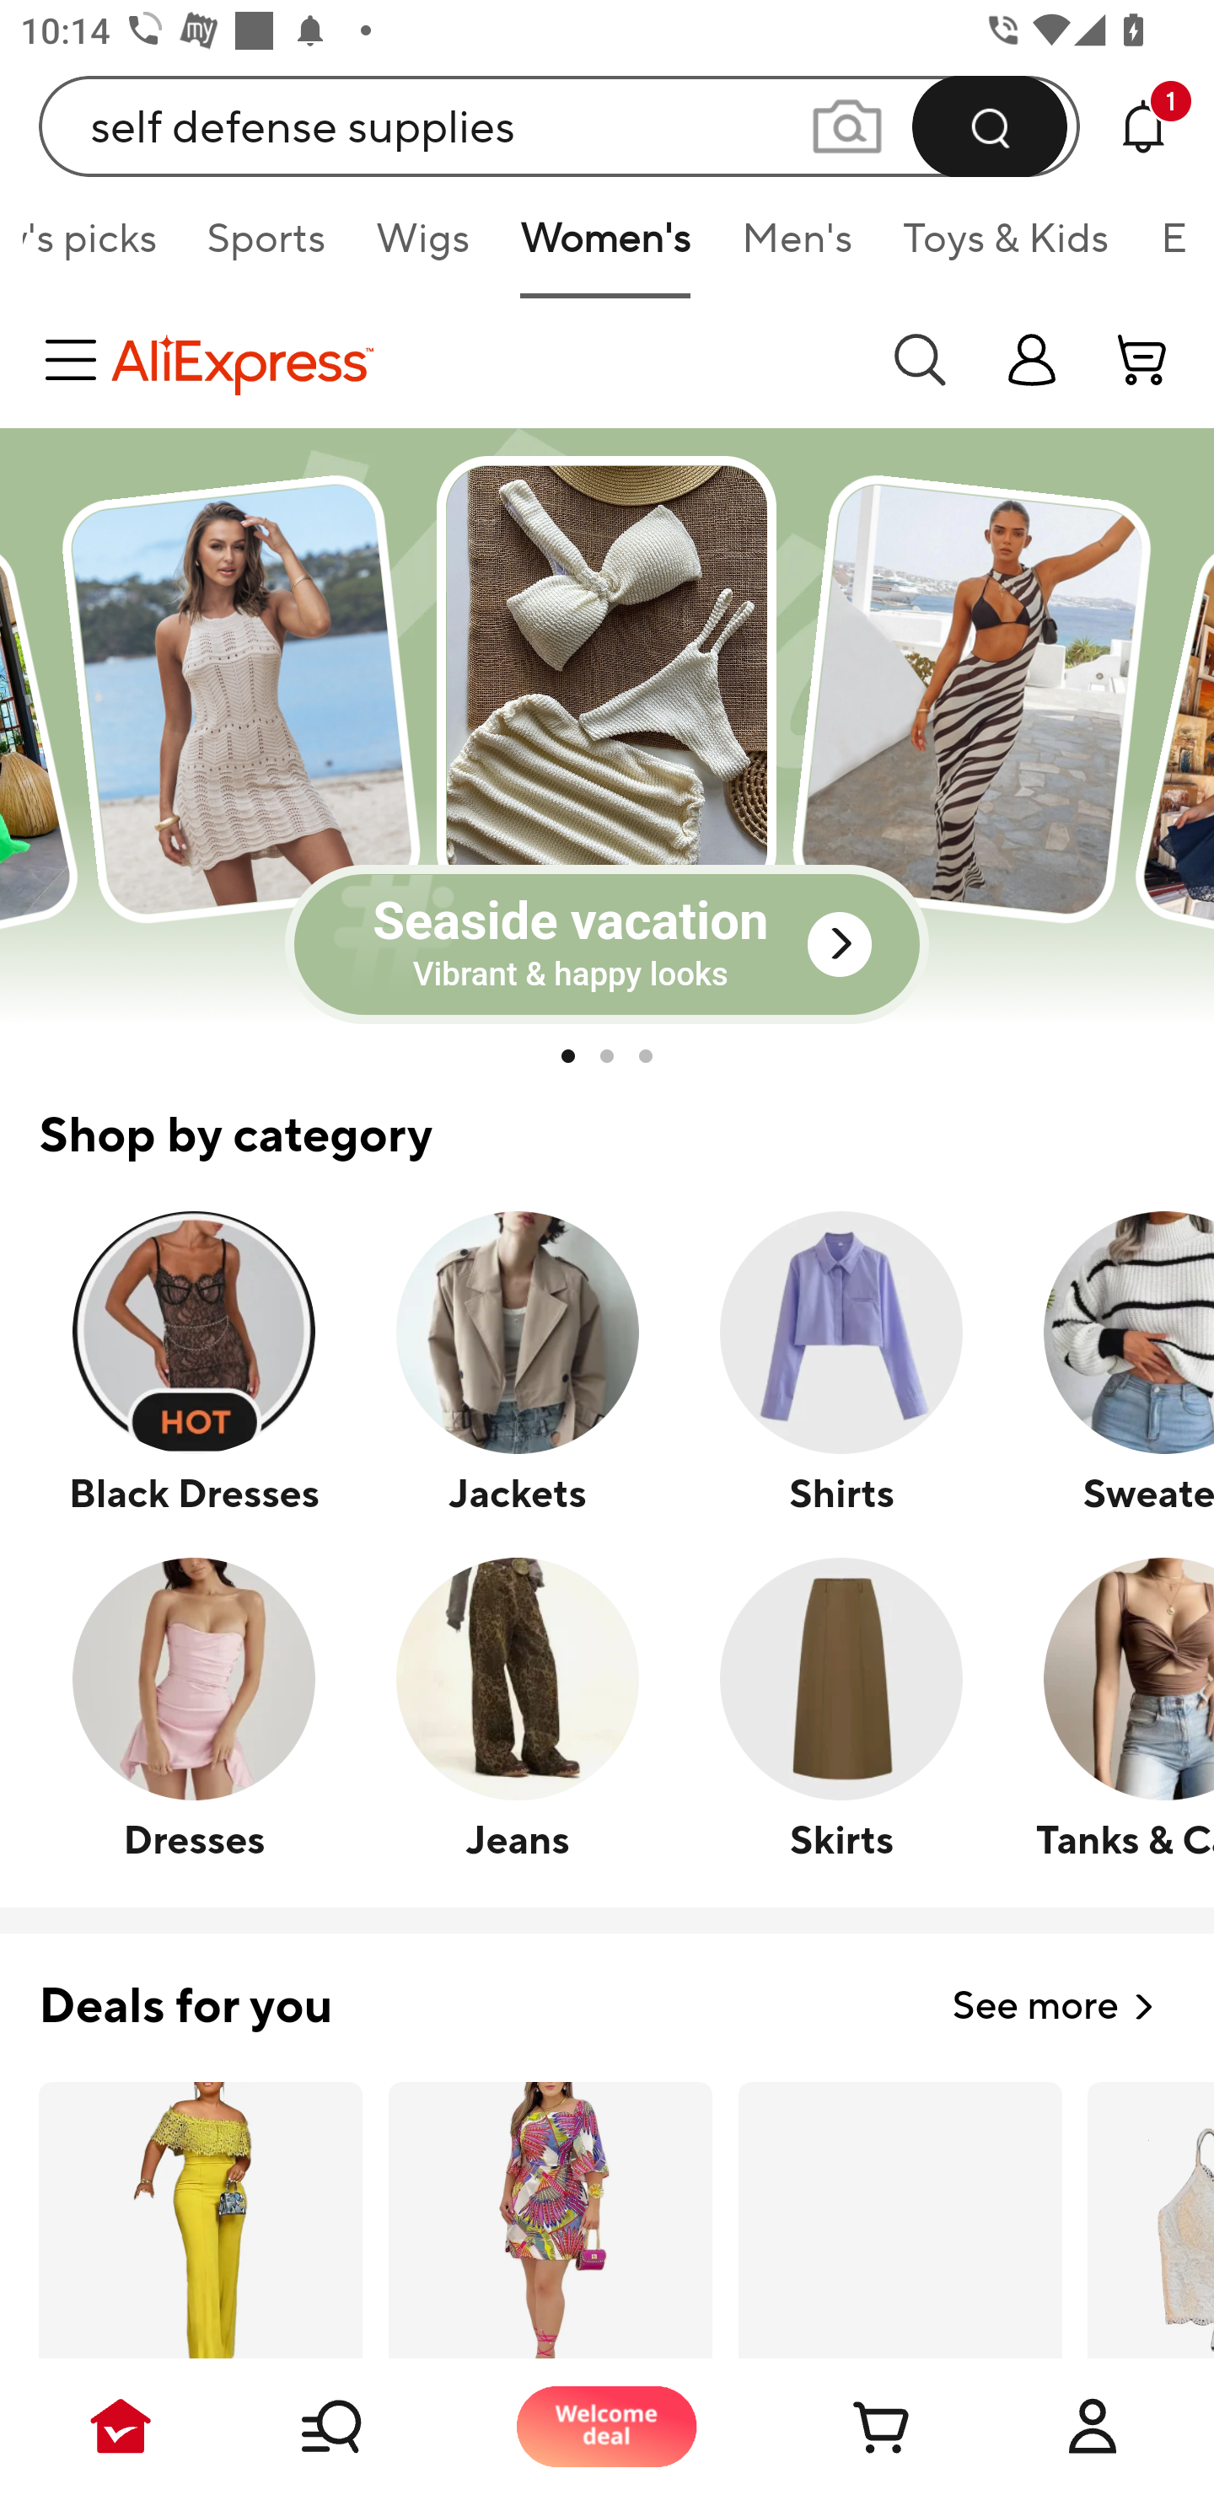 Image resolution: width=1214 pixels, height=2495 pixels. Describe the element at coordinates (517, 1708) in the screenshot. I see `Jeans 225x225.png_ Jeans` at that location.